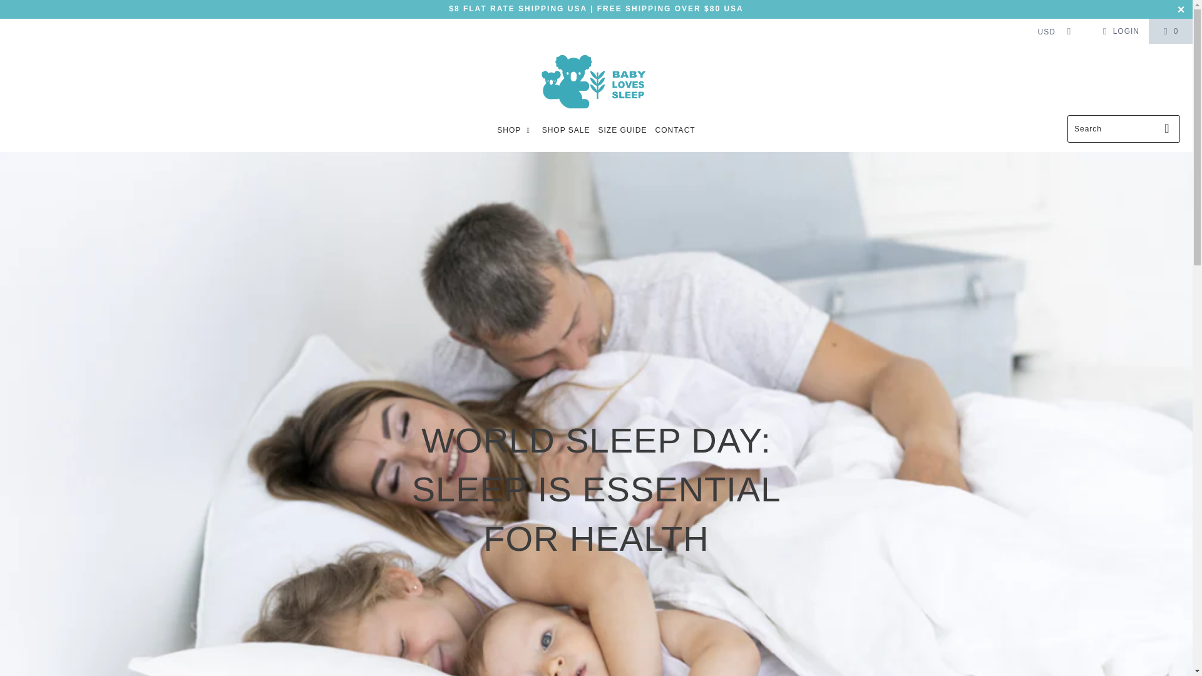 The width and height of the screenshot is (1202, 676). I want to click on My Account , so click(1119, 31).